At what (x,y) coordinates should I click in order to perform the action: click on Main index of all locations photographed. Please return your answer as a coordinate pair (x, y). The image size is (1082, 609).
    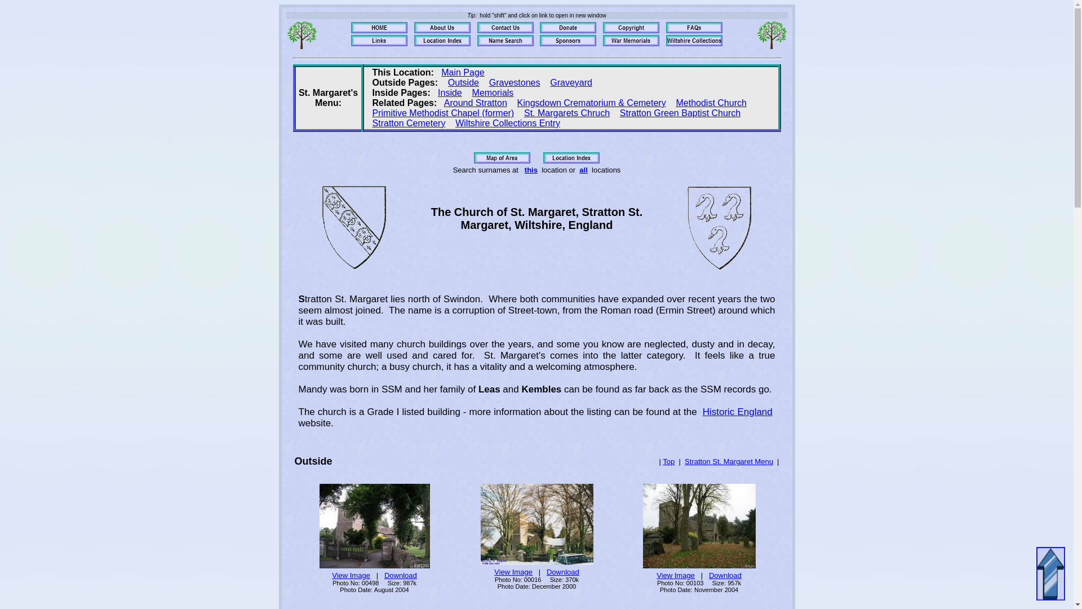
    Looking at the image, I should click on (442, 41).